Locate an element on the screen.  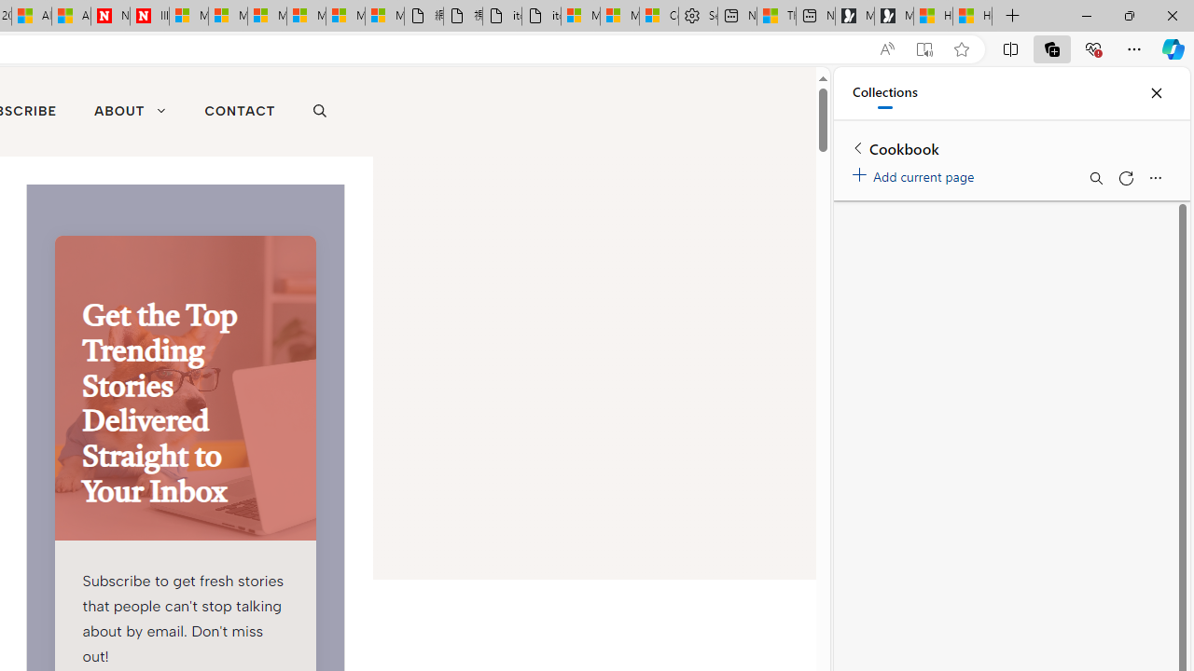
Newsweek - News, Analysis, Politics, Business, Technology is located at coordinates (110, 17).